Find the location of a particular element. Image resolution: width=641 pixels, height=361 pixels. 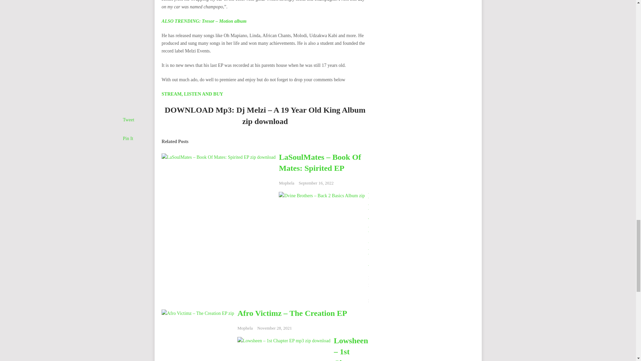

STREAM, LISTEN AND BUY is located at coordinates (192, 94).